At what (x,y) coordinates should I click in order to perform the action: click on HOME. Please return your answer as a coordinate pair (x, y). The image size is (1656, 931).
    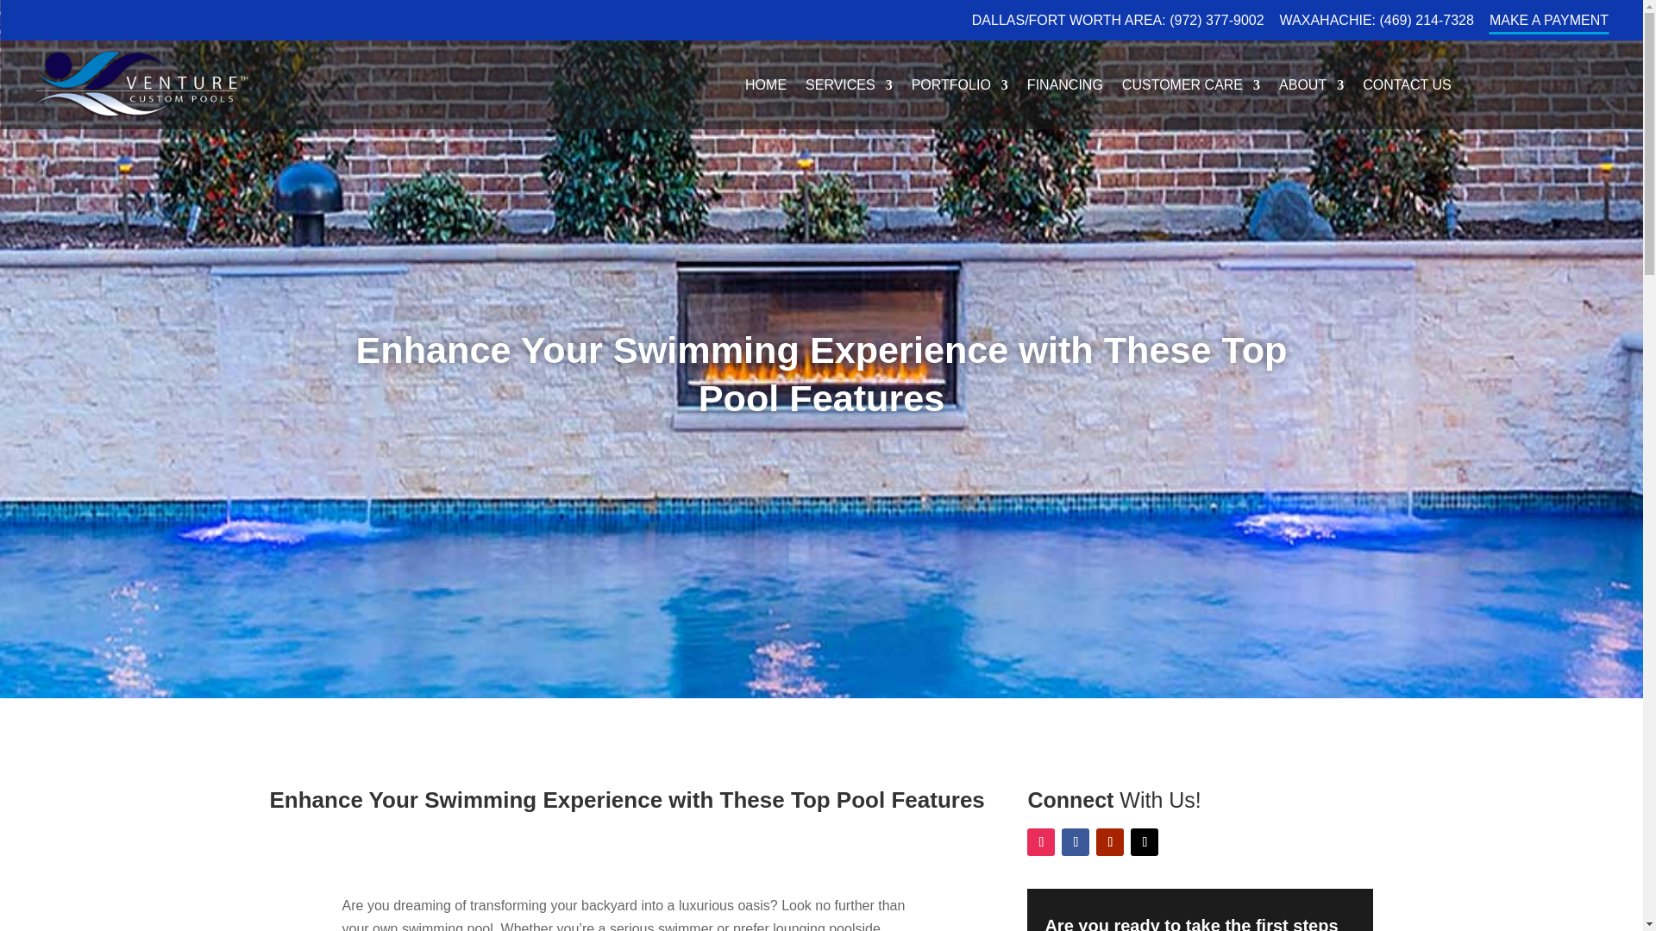
    Looking at the image, I should click on (766, 88).